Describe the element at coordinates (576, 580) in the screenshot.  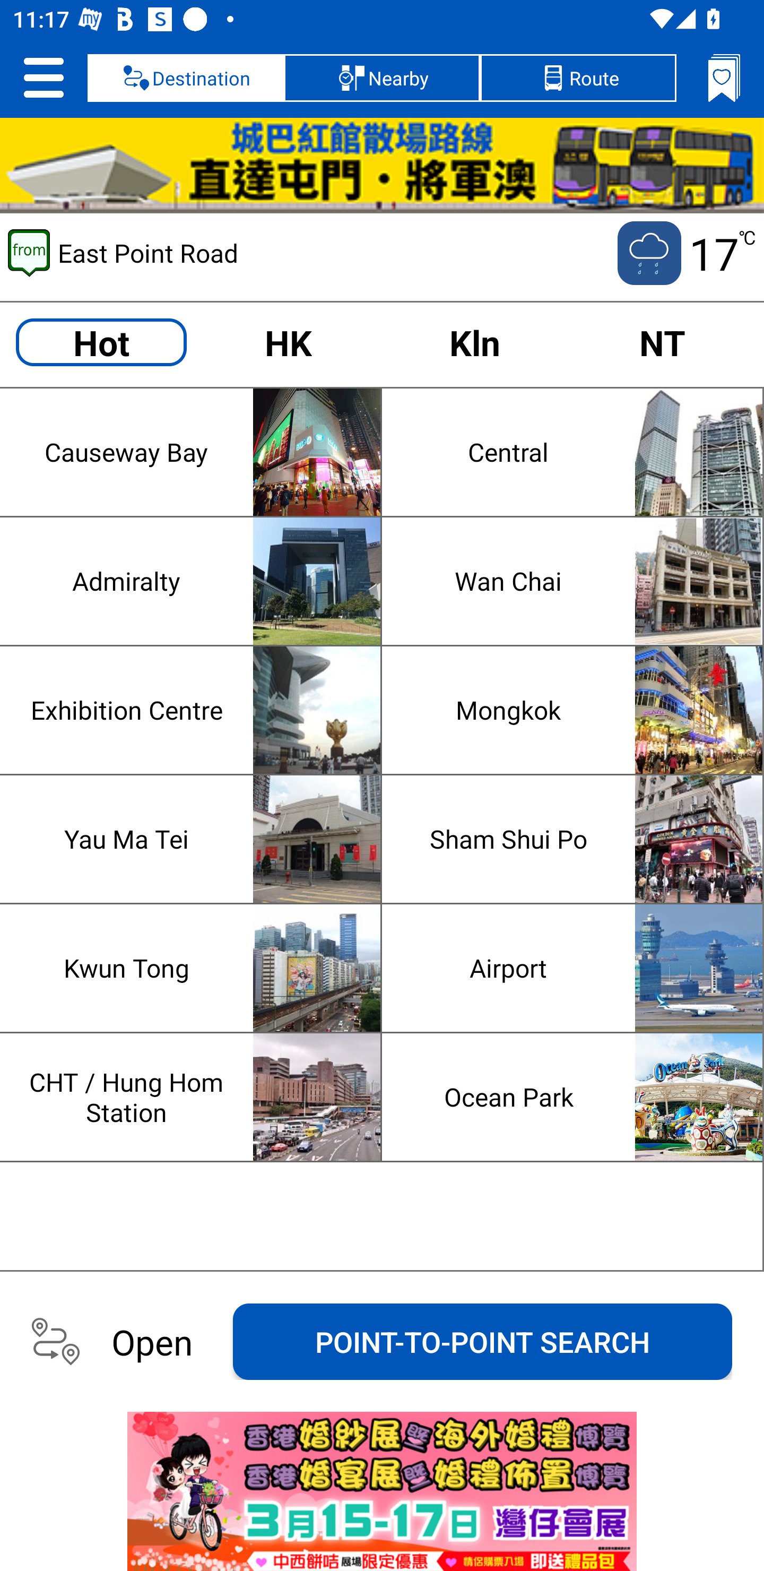
I see `Wan Chai` at that location.